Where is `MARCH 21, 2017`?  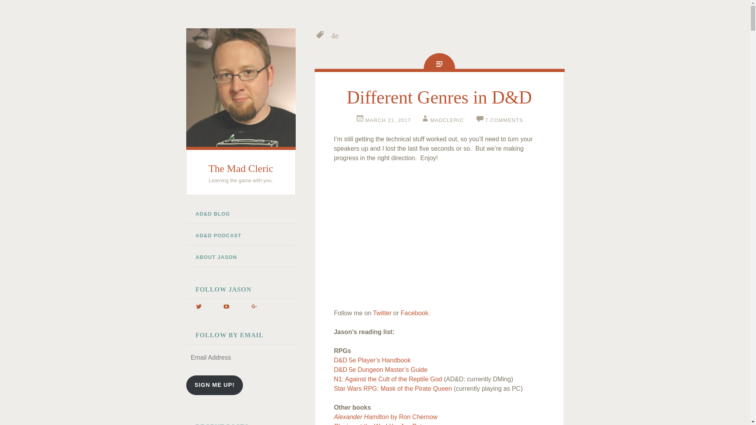
MARCH 21, 2017 is located at coordinates (383, 120).